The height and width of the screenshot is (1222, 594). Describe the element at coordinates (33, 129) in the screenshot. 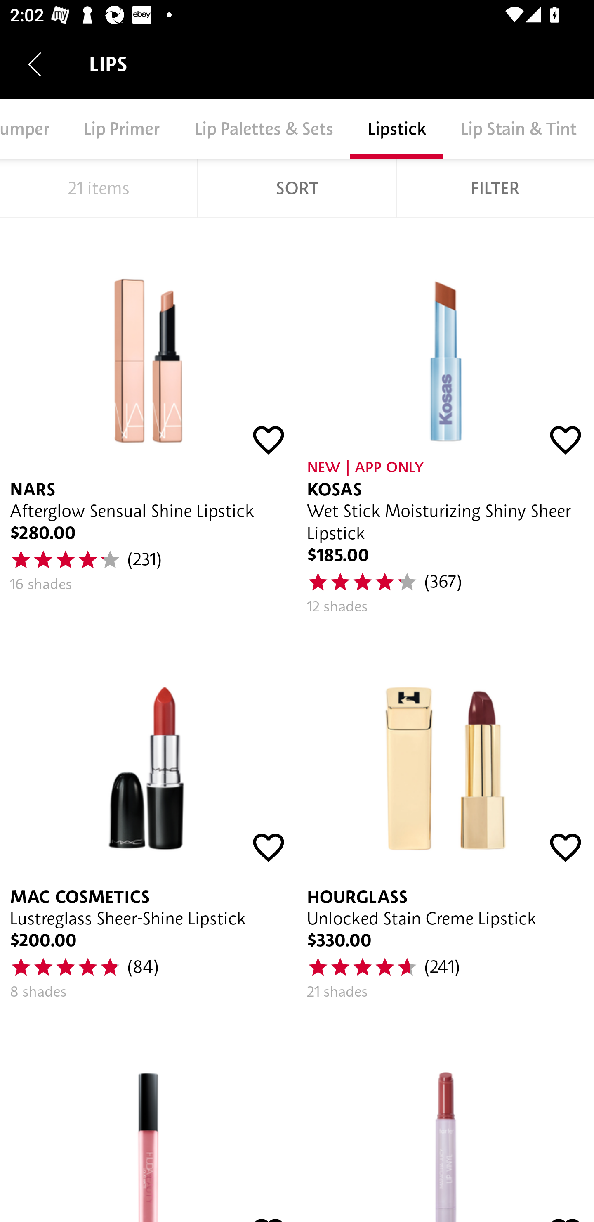

I see `Lip Plumper` at that location.